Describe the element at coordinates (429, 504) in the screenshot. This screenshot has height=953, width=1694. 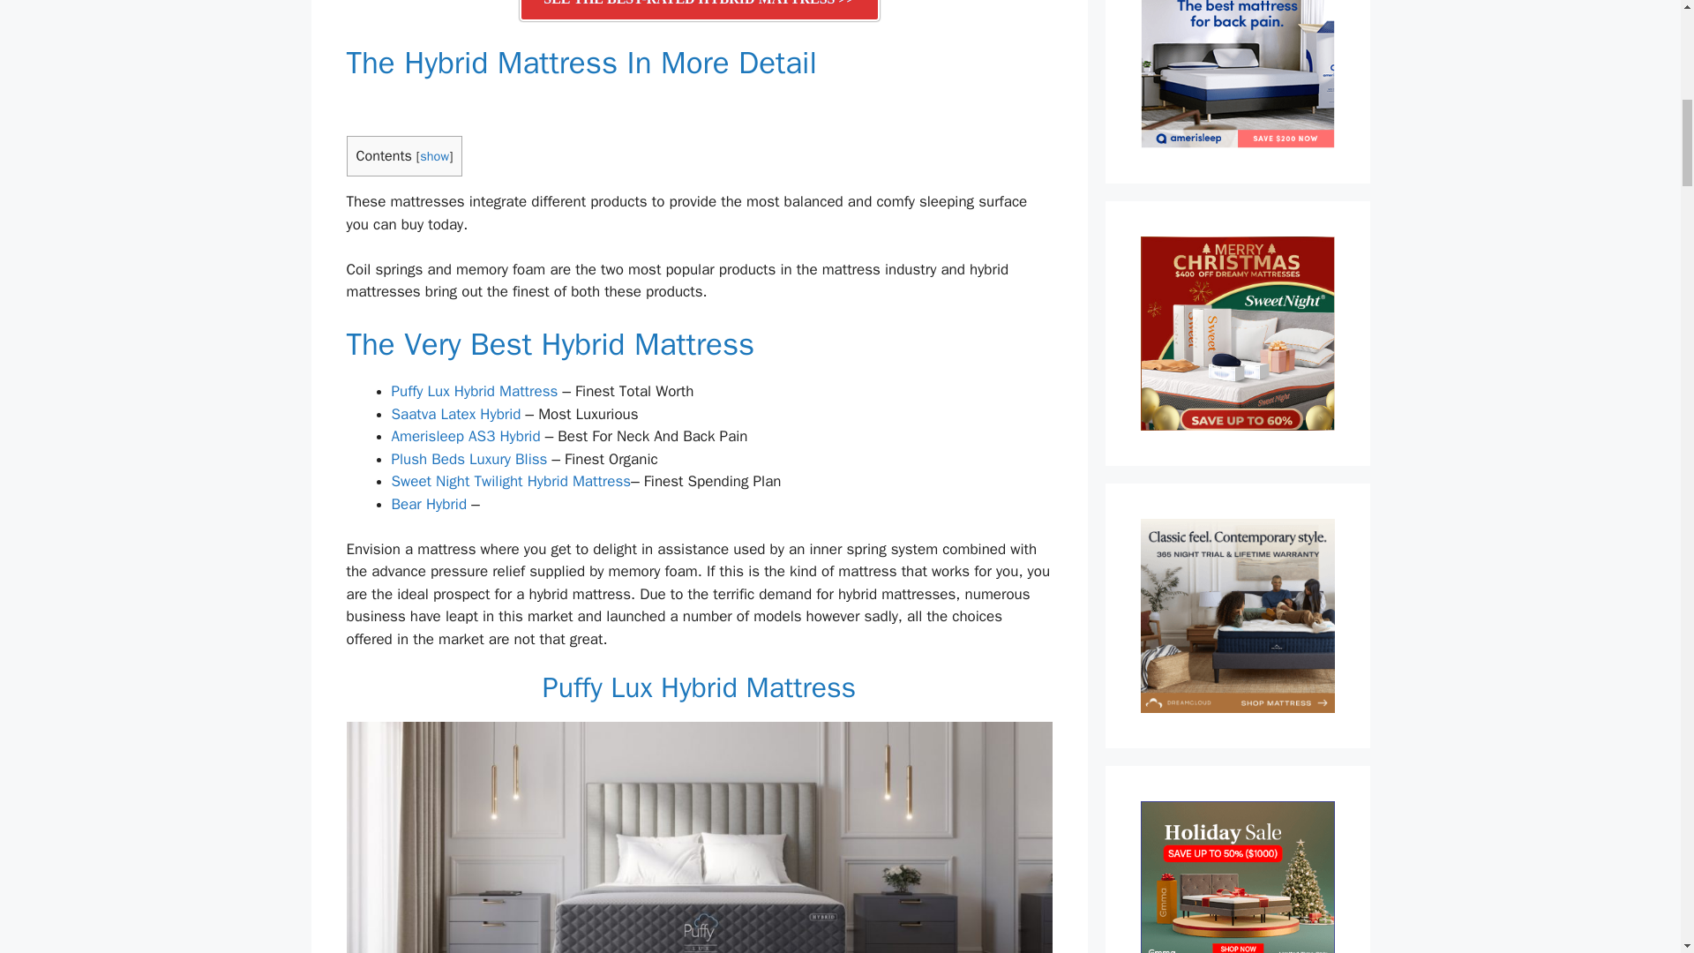
I see `Bear Hybrid` at that location.